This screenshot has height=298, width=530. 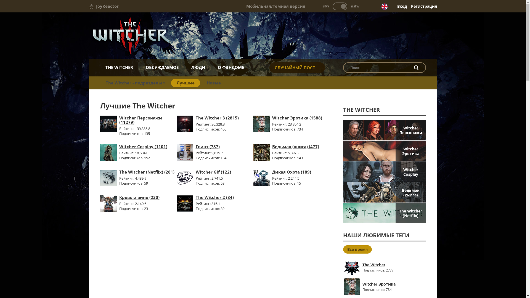 I want to click on Witcher Cosplay (1101), so click(x=143, y=147).